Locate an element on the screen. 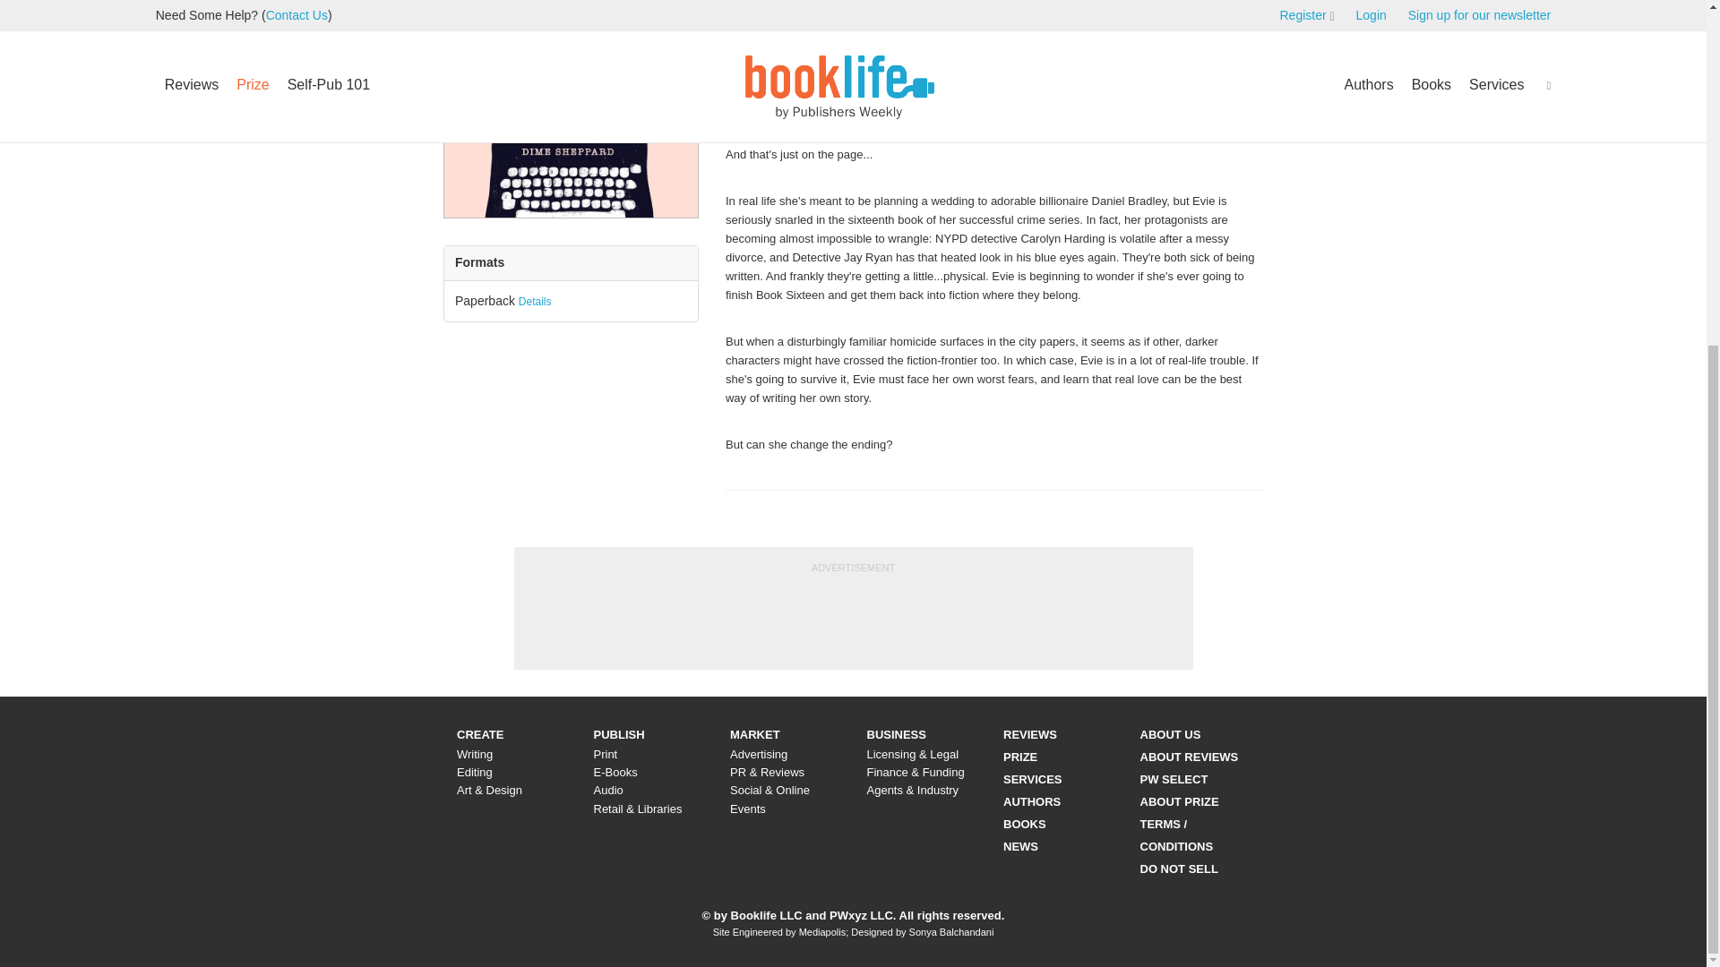  MARKET is located at coordinates (754, 734).